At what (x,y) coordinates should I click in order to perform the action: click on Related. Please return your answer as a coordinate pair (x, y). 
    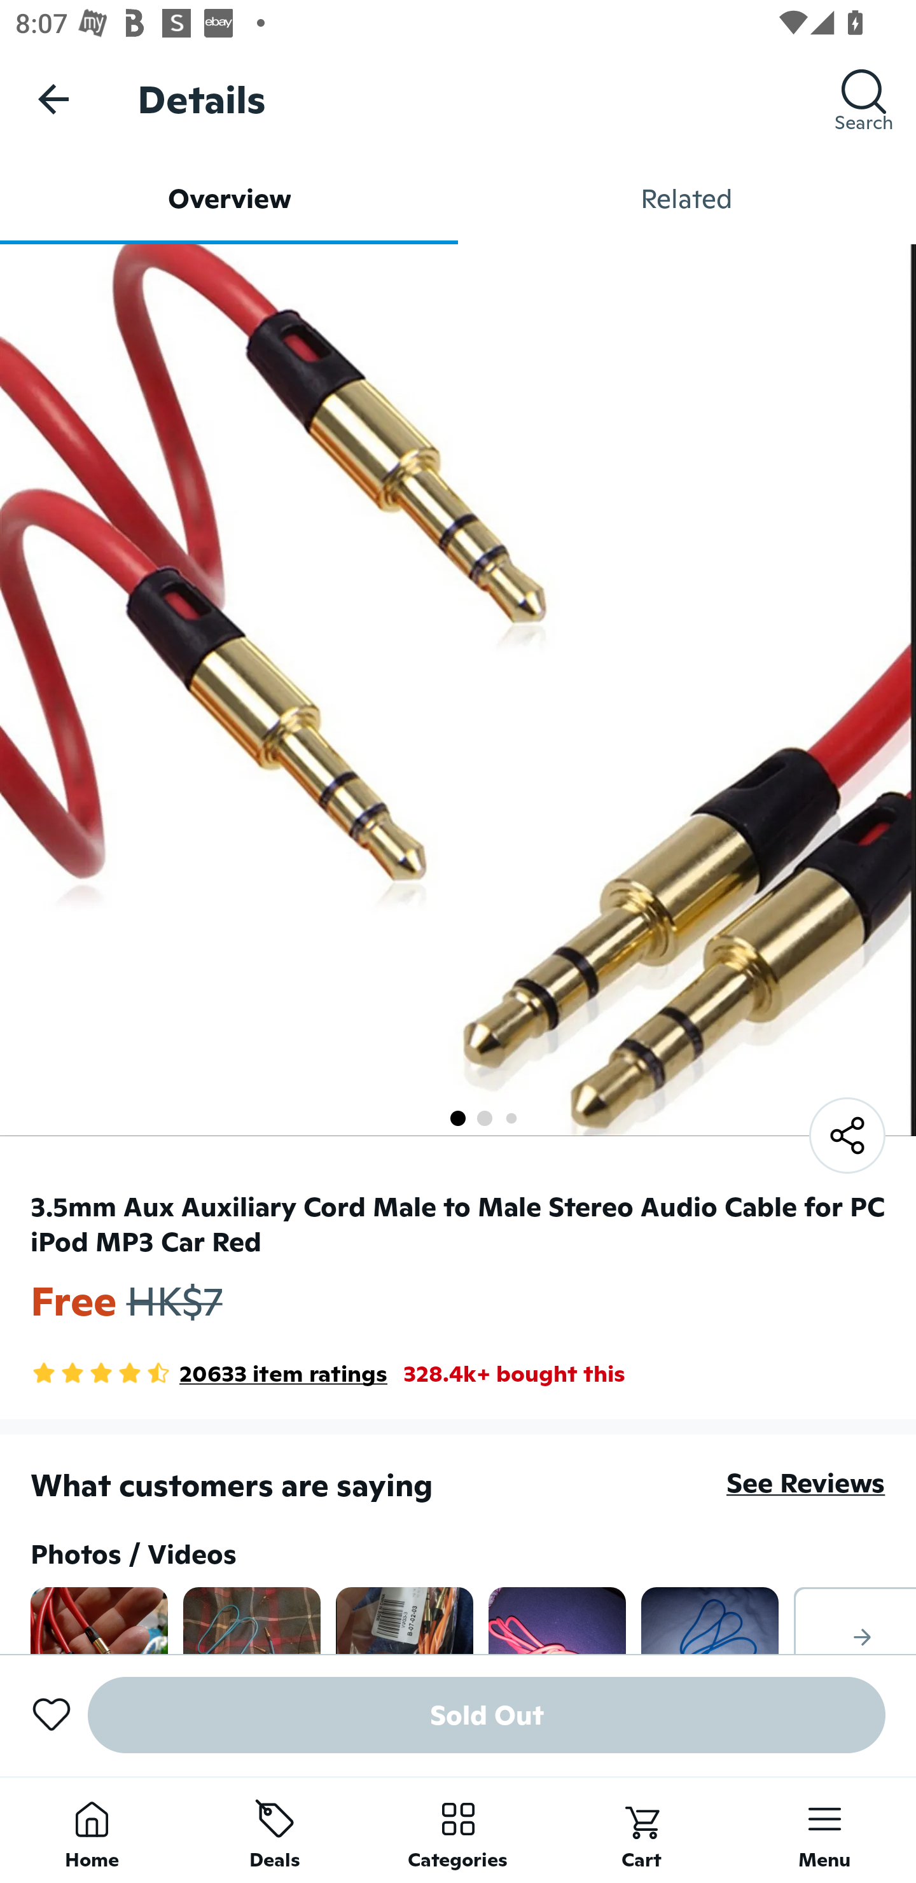
    Looking at the image, I should click on (687, 198).